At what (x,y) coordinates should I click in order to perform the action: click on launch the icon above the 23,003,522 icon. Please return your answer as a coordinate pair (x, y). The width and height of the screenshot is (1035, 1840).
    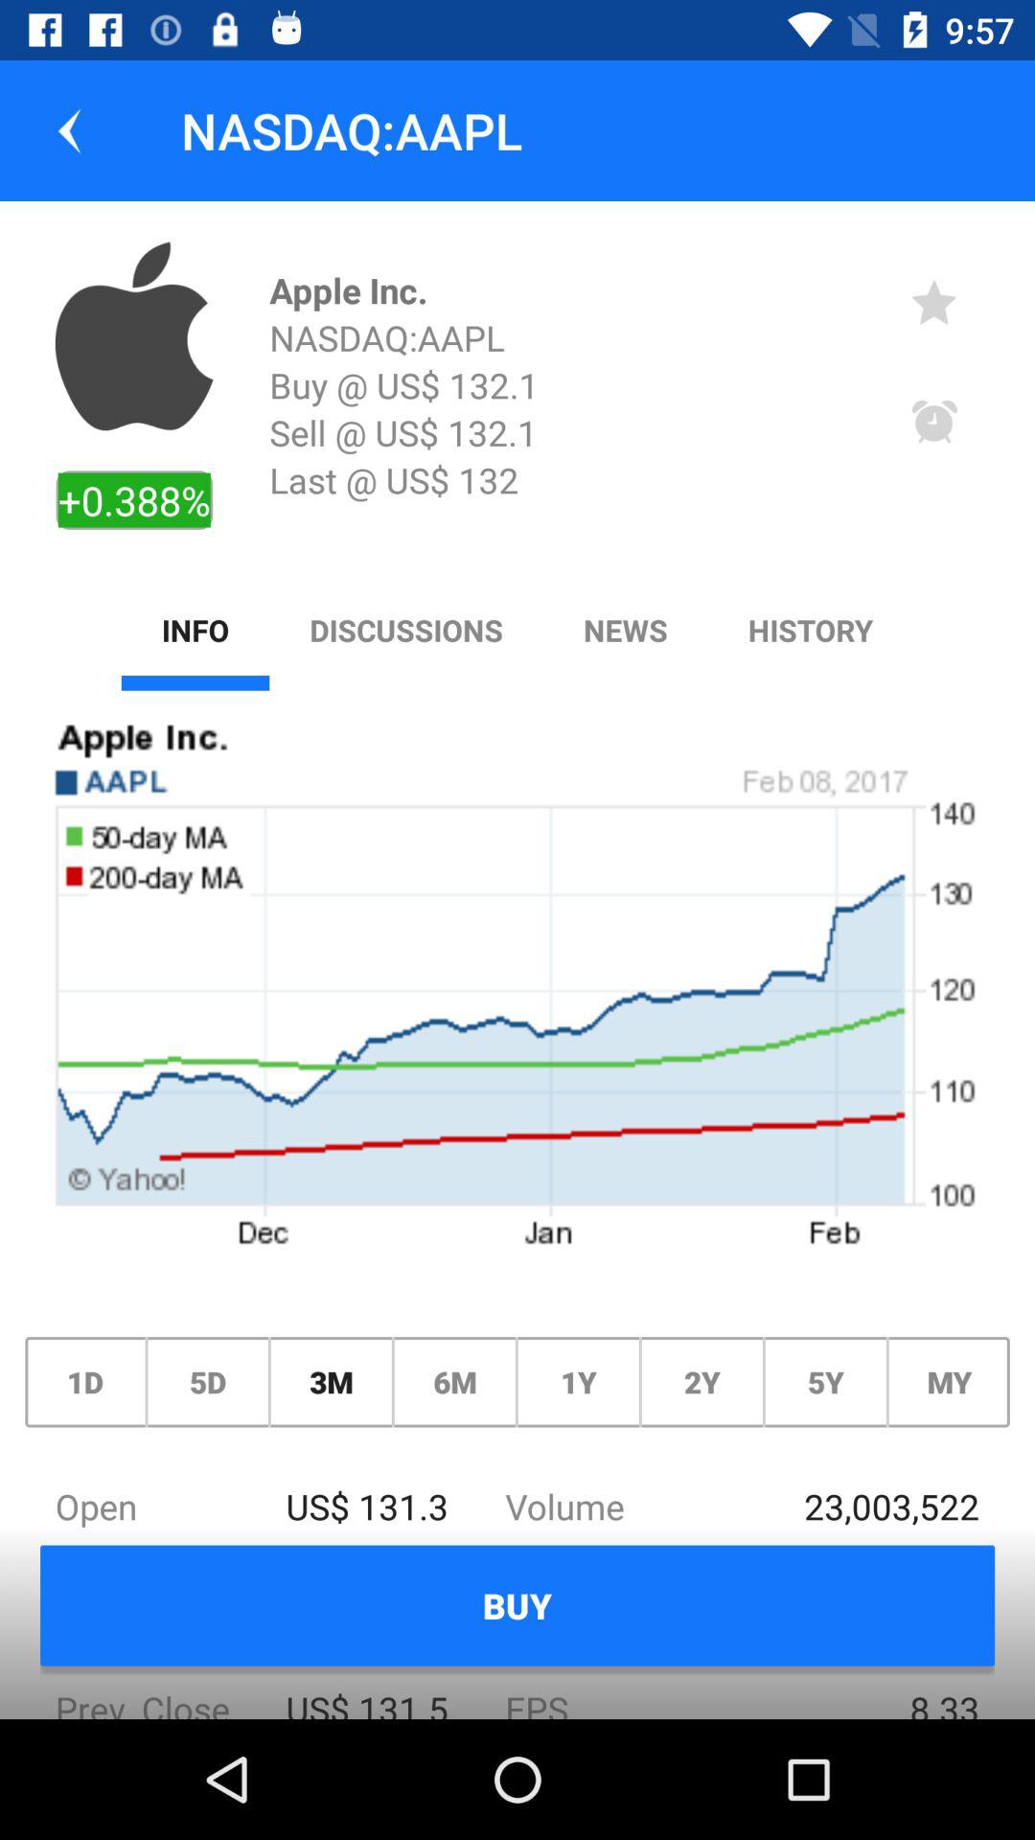
    Looking at the image, I should click on (825, 1382).